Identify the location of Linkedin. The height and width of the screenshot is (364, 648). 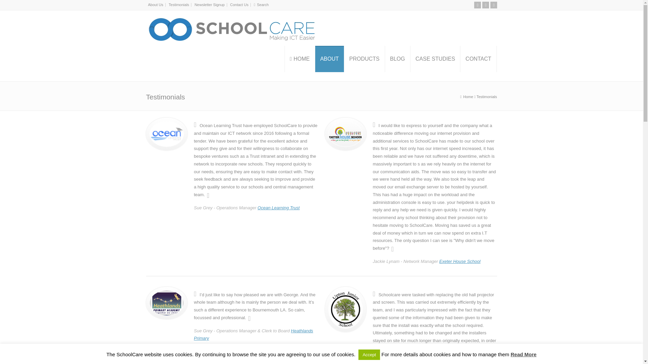
(493, 5).